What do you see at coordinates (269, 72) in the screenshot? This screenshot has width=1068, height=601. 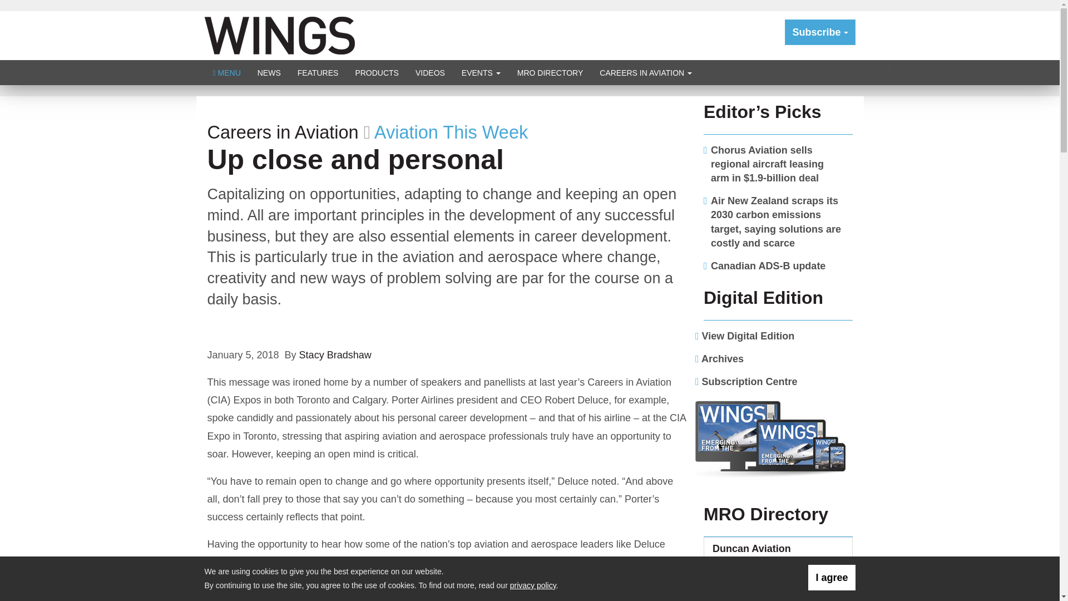 I see `NEWS` at bounding box center [269, 72].